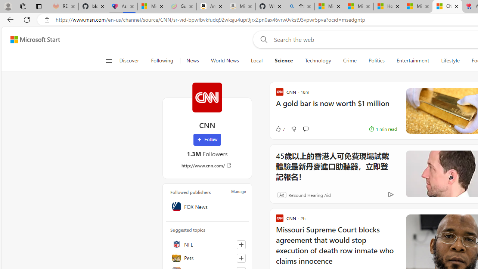  I want to click on Science, so click(284, 61).